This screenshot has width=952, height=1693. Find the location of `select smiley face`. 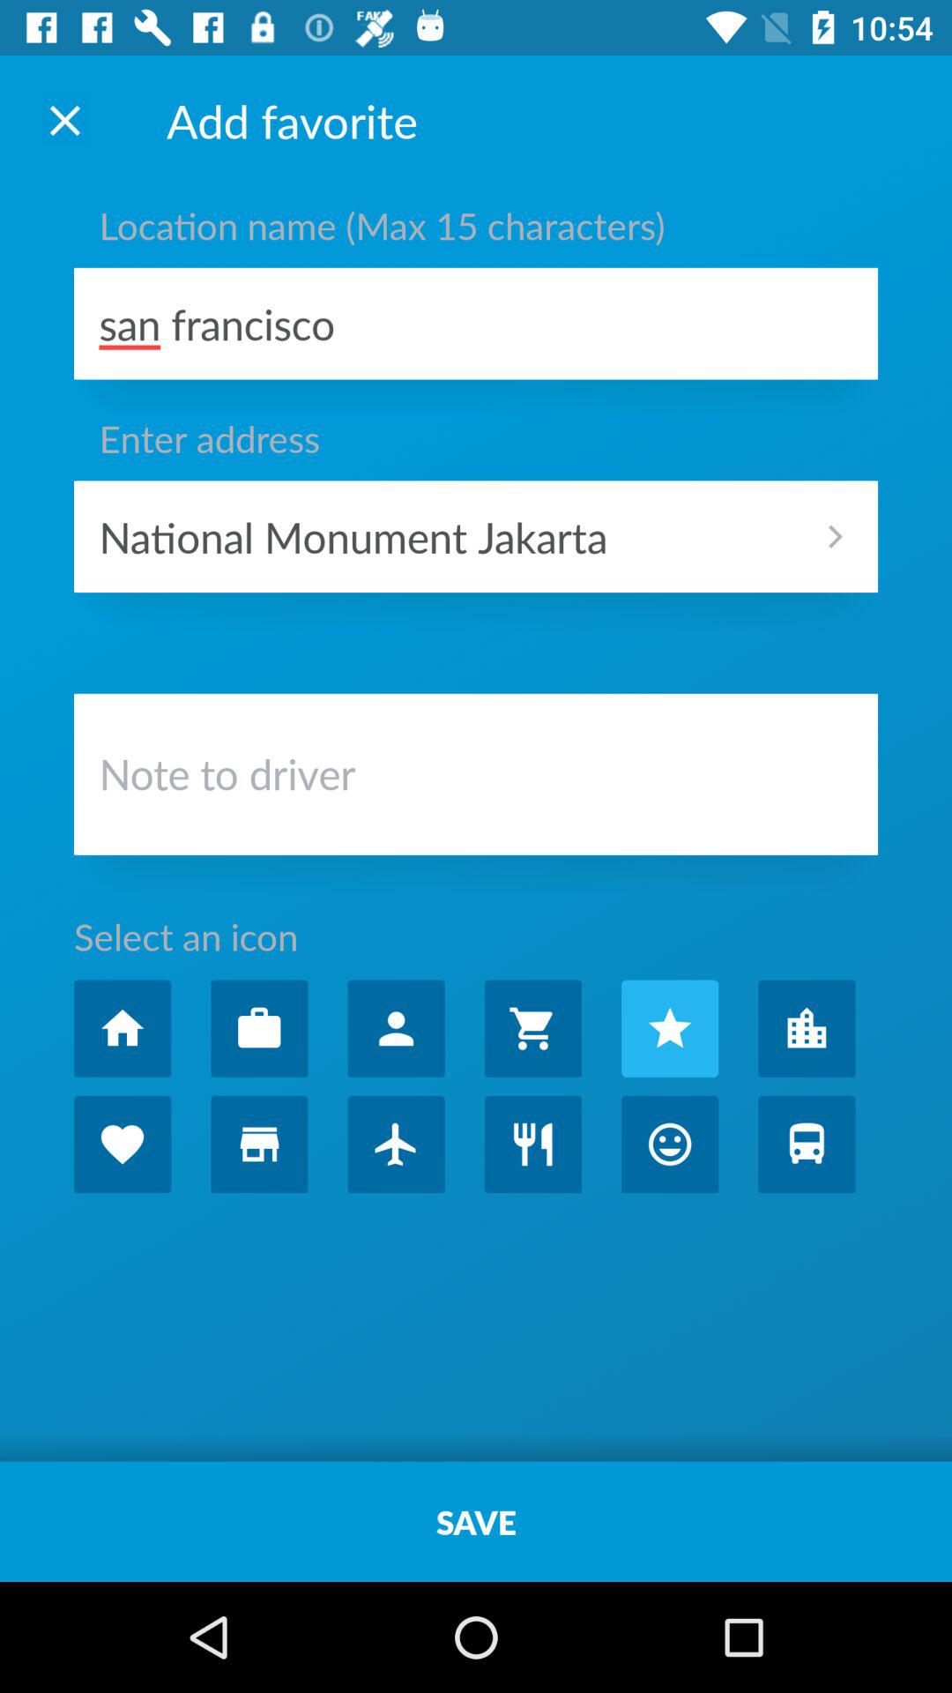

select smiley face is located at coordinates (670, 1145).